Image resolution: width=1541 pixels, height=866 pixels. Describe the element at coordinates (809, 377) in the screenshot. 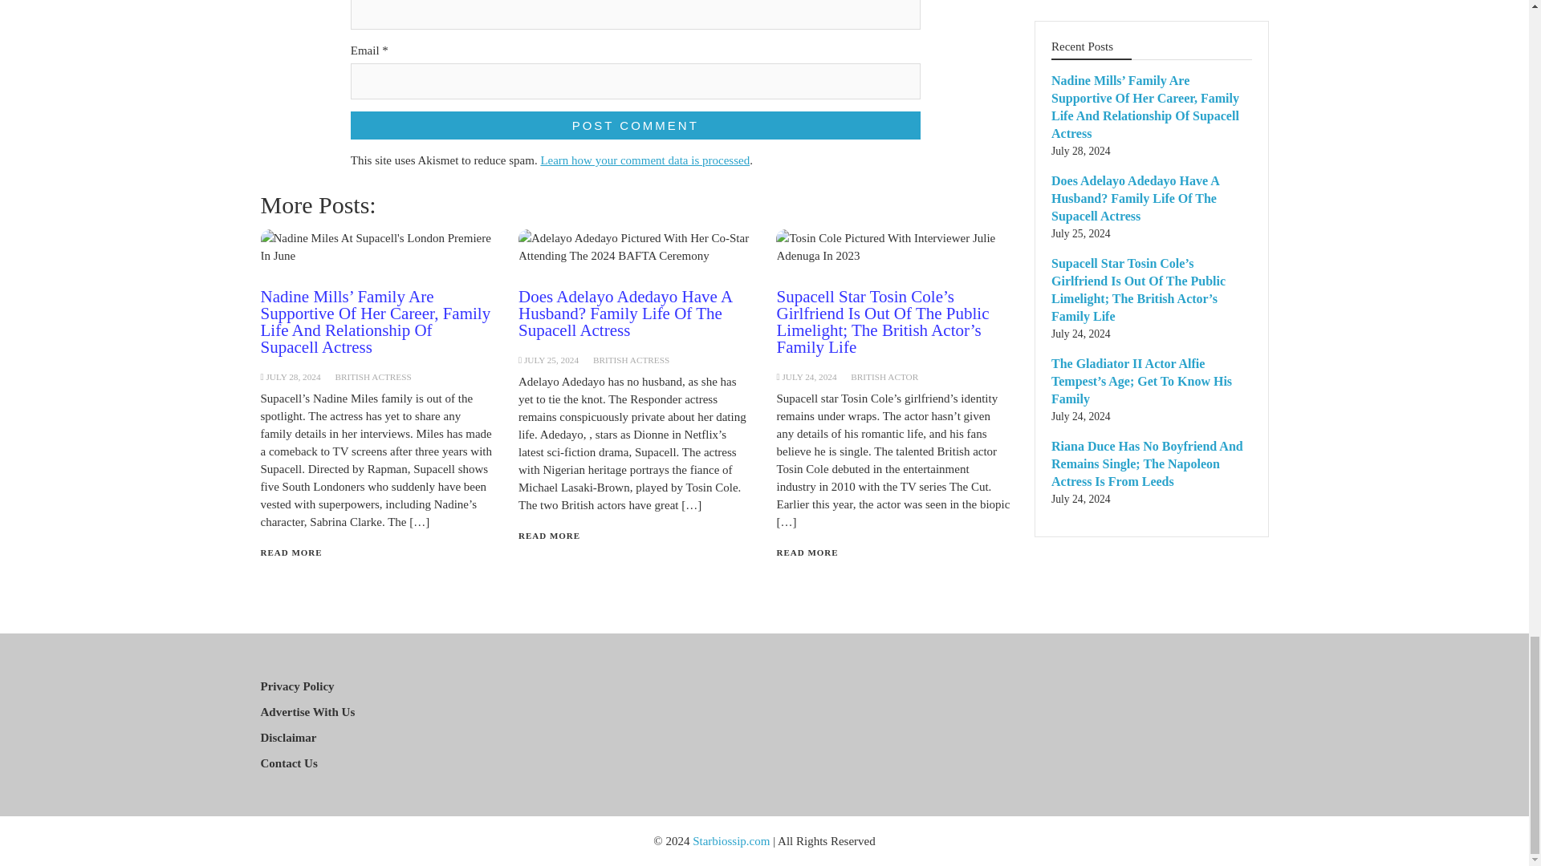

I see `JULY 24, 2024` at that location.